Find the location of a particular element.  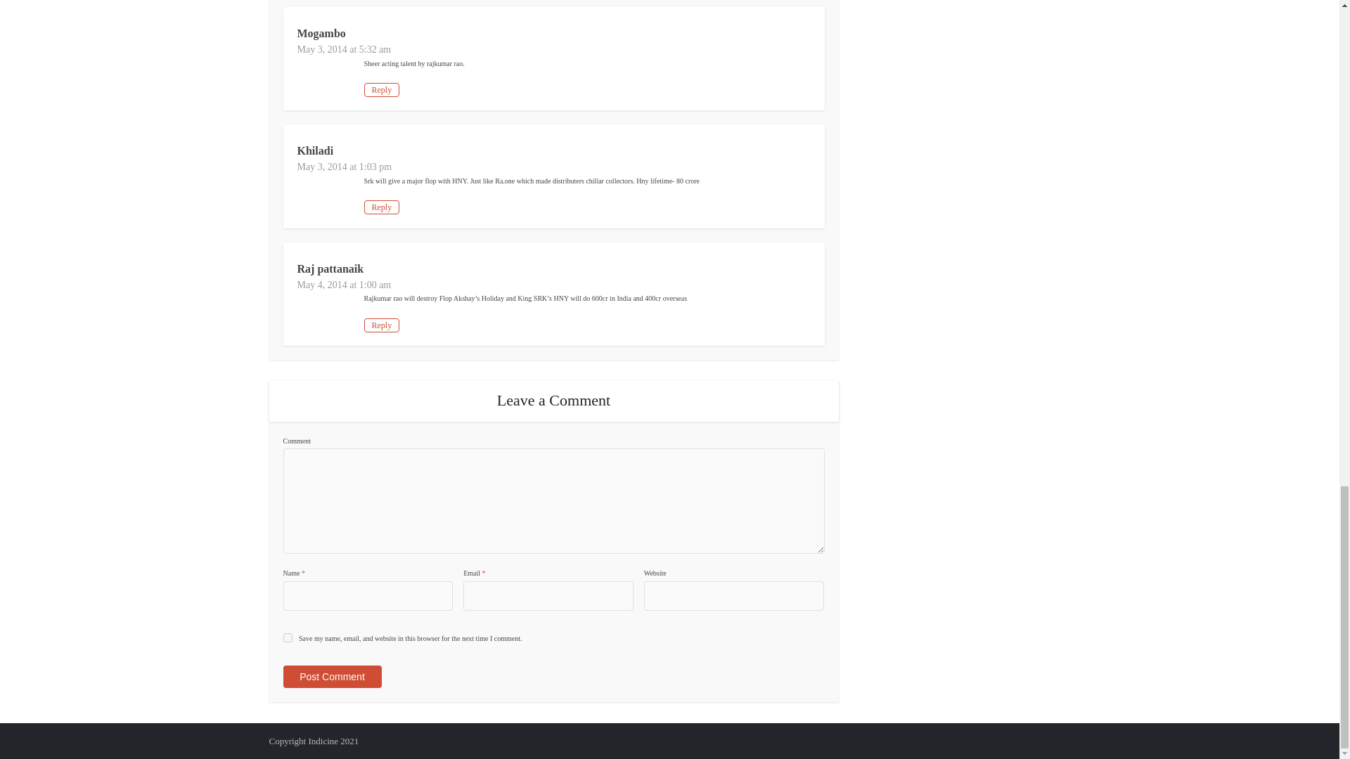

Reply is located at coordinates (382, 90).